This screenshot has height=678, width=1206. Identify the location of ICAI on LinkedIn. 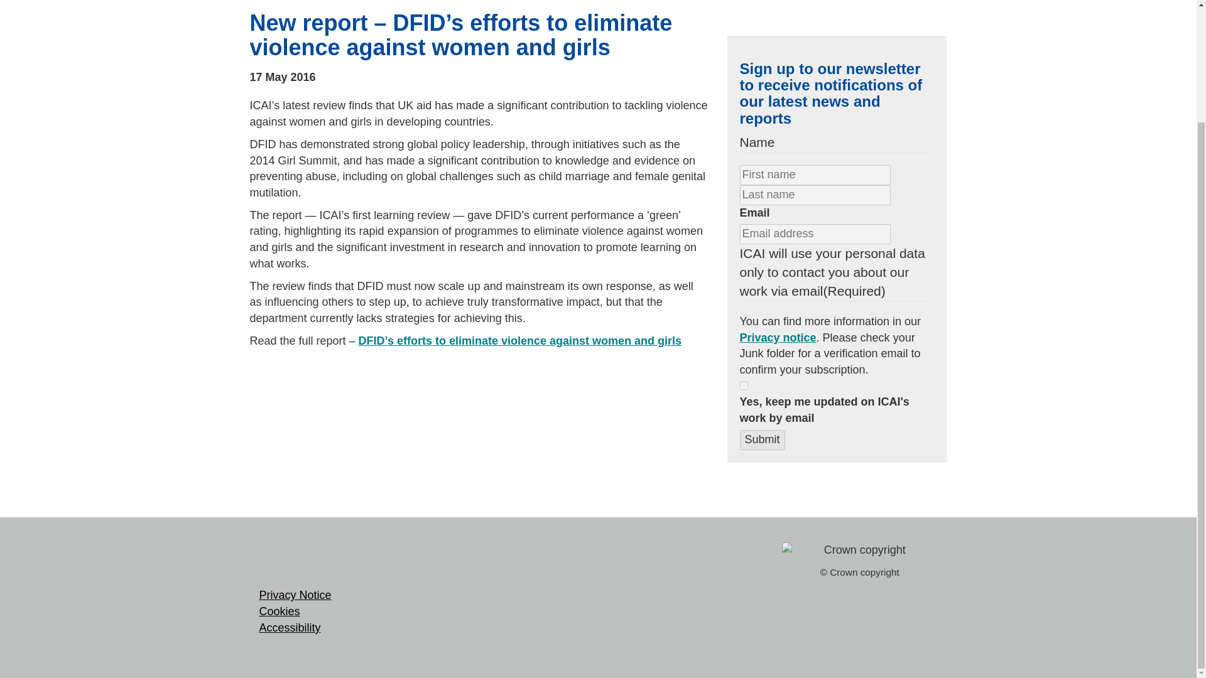
(311, 561).